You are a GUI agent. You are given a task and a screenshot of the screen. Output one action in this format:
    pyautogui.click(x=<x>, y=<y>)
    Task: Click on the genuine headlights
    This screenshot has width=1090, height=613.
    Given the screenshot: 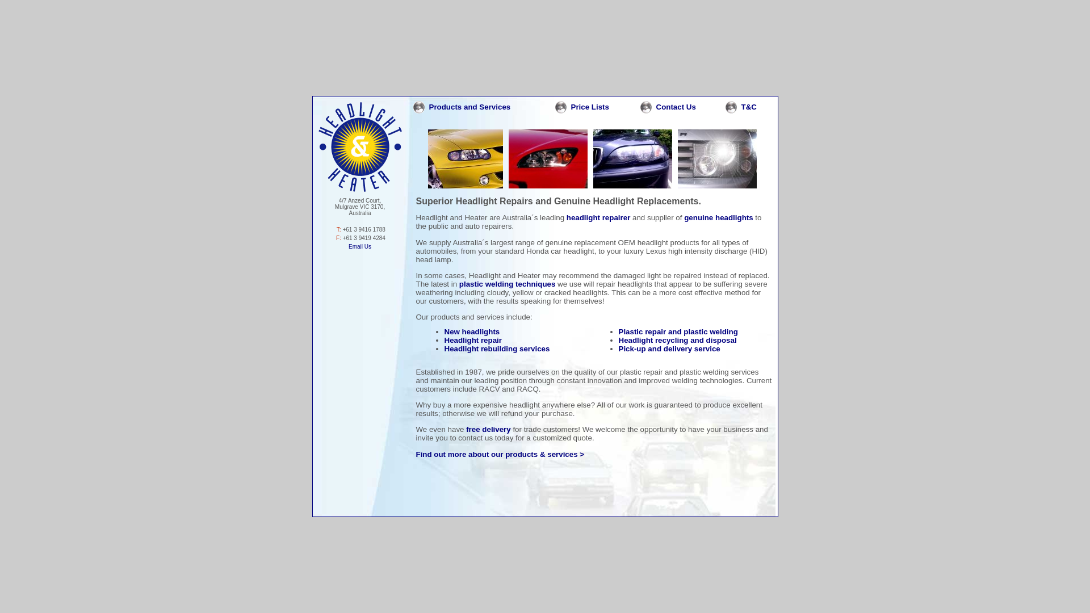 What is the action you would take?
    pyautogui.click(x=719, y=218)
    